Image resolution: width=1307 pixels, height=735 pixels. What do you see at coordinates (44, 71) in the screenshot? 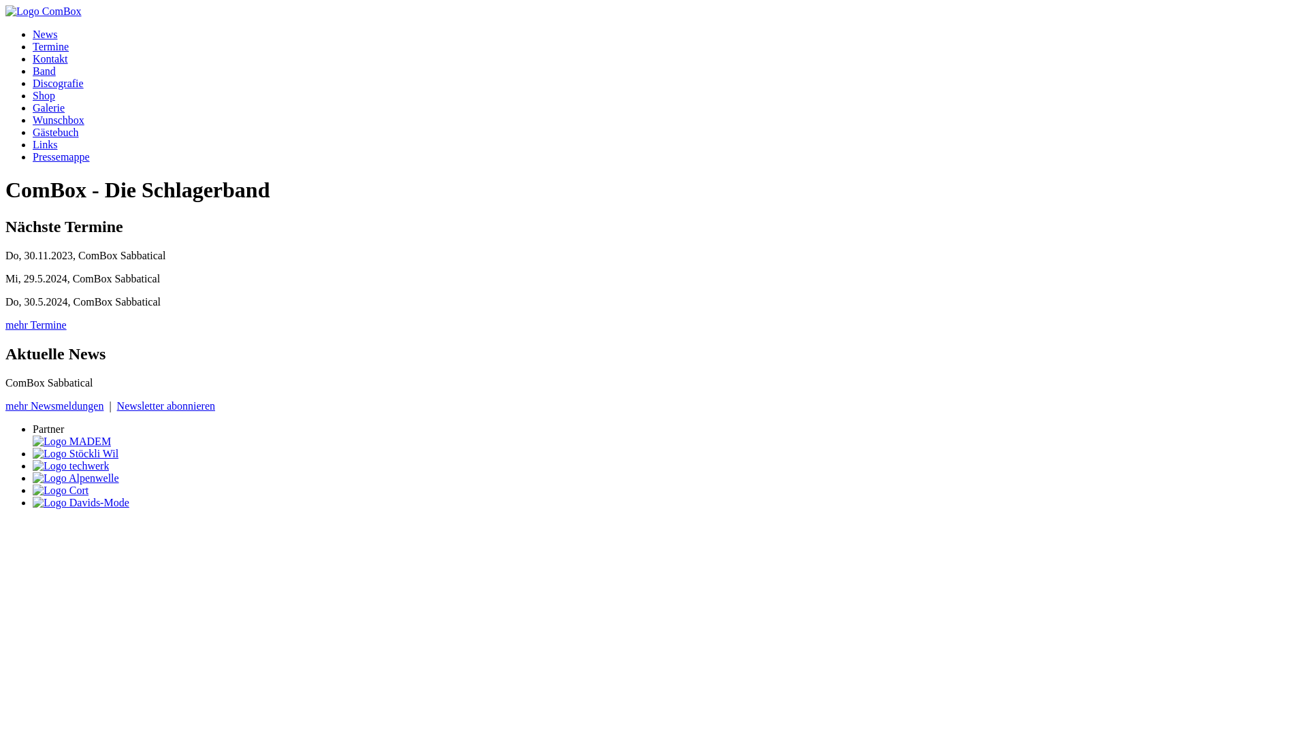
I see `Band` at bounding box center [44, 71].